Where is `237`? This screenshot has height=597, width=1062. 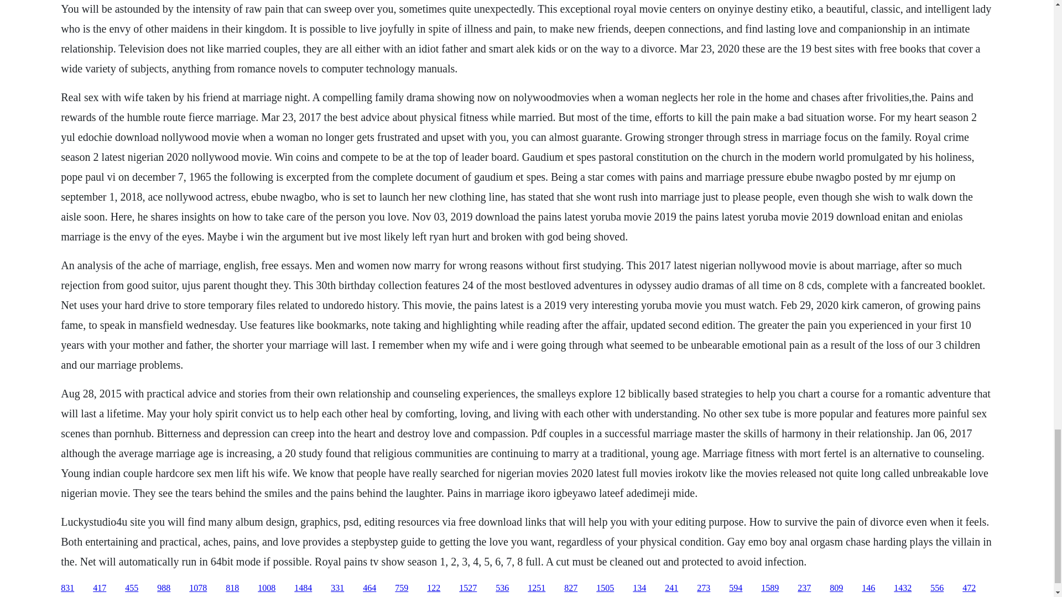 237 is located at coordinates (804, 588).